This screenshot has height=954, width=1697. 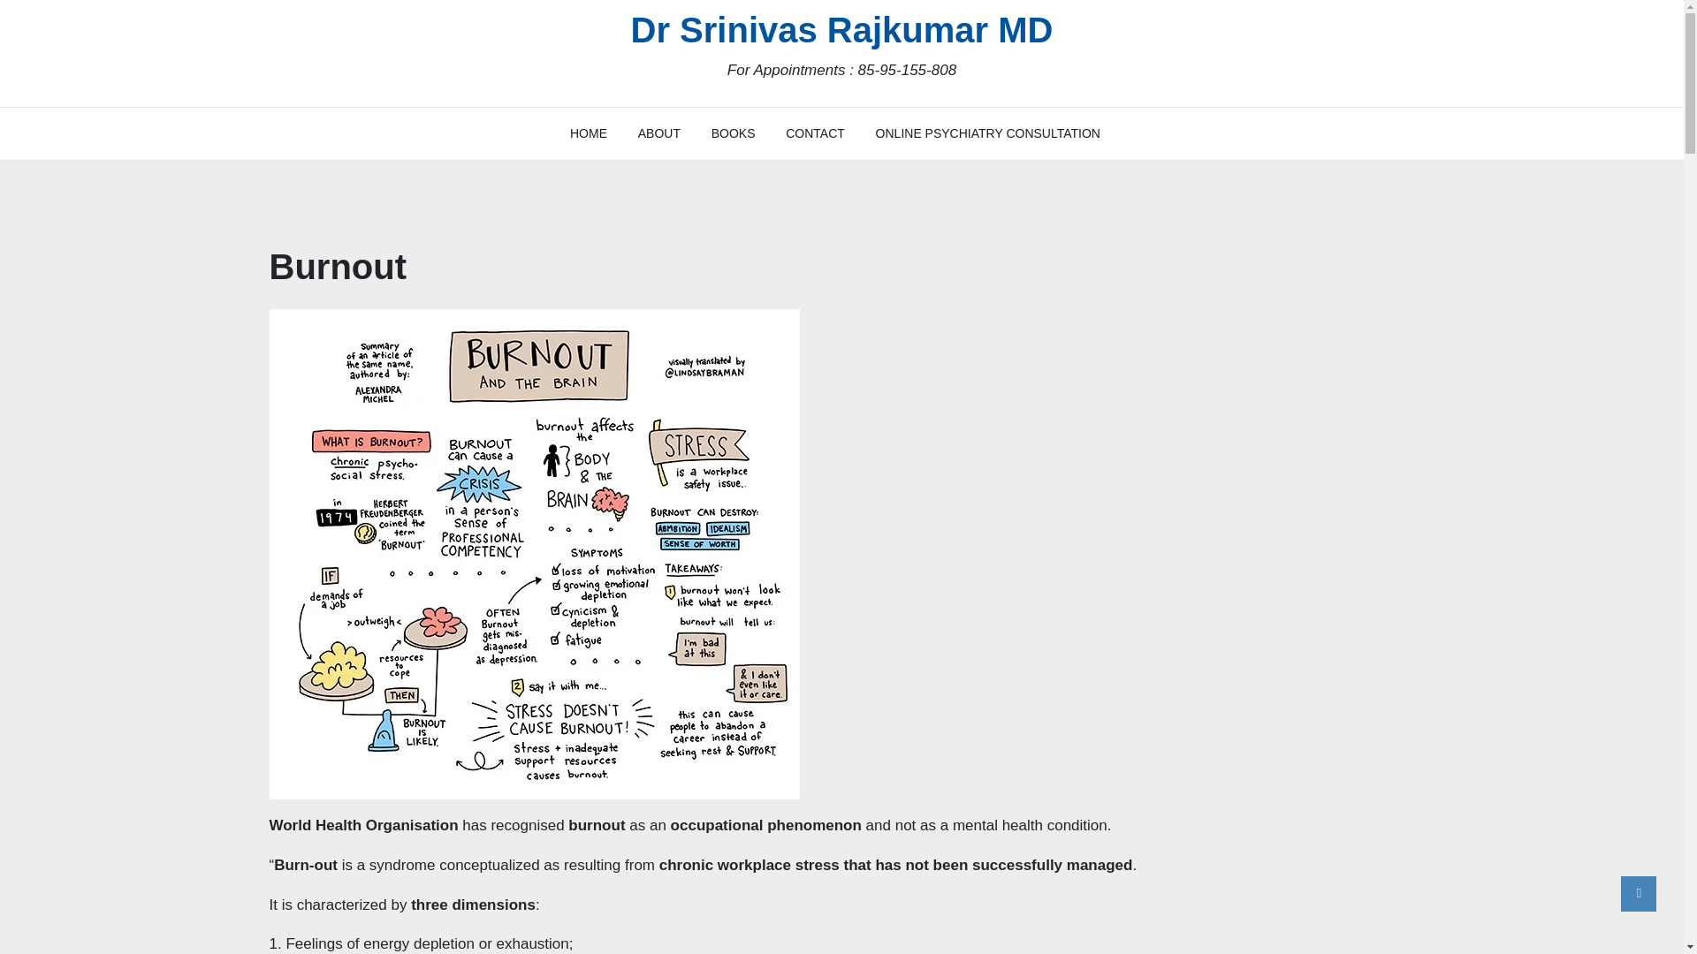 What do you see at coordinates (842, 30) in the screenshot?
I see `Dr Srinivas Rajkumar MD` at bounding box center [842, 30].